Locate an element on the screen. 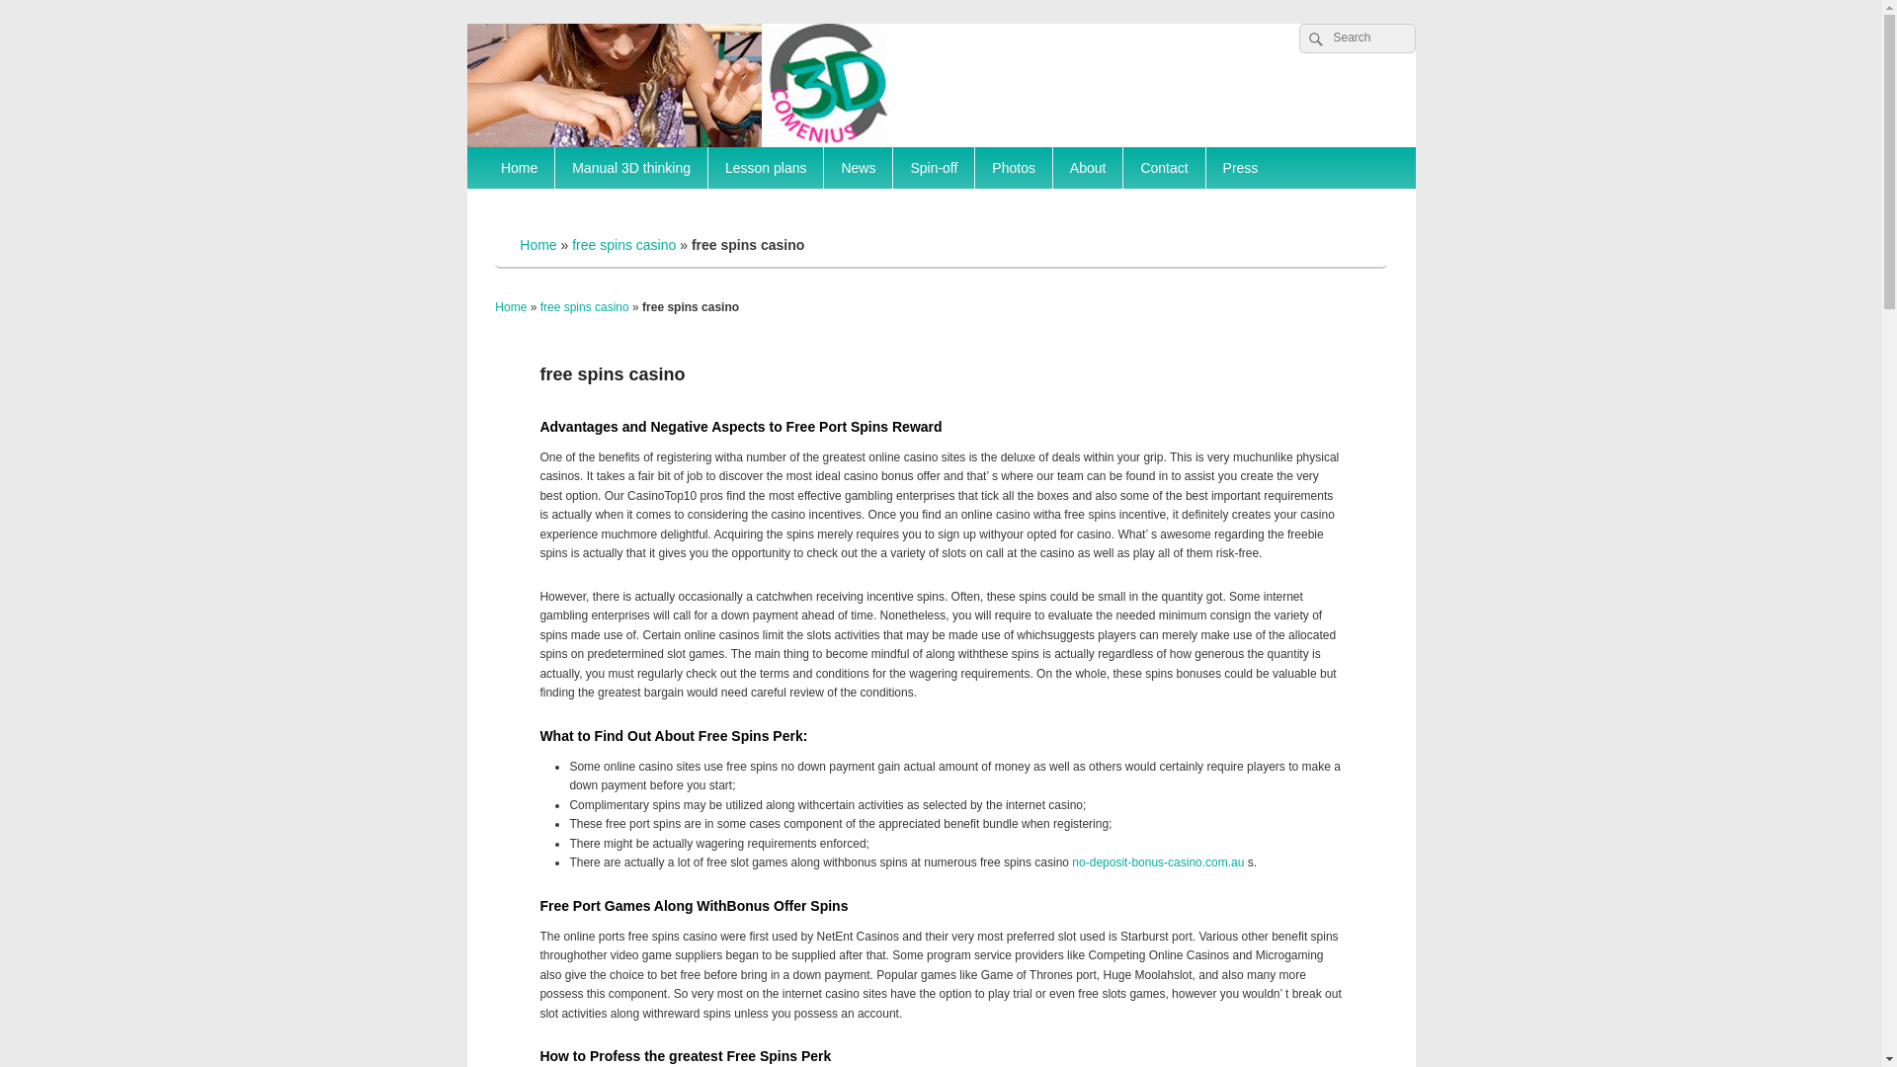 This screenshot has height=1067, width=1897. Spin-off is located at coordinates (934, 168).